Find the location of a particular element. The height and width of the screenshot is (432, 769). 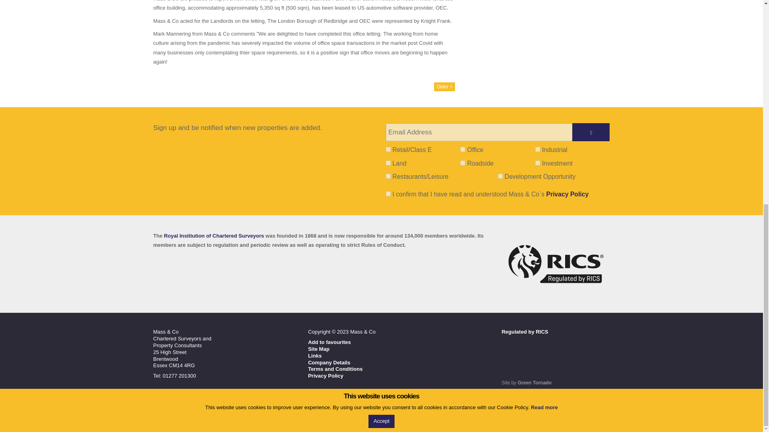

1 is located at coordinates (388, 150).